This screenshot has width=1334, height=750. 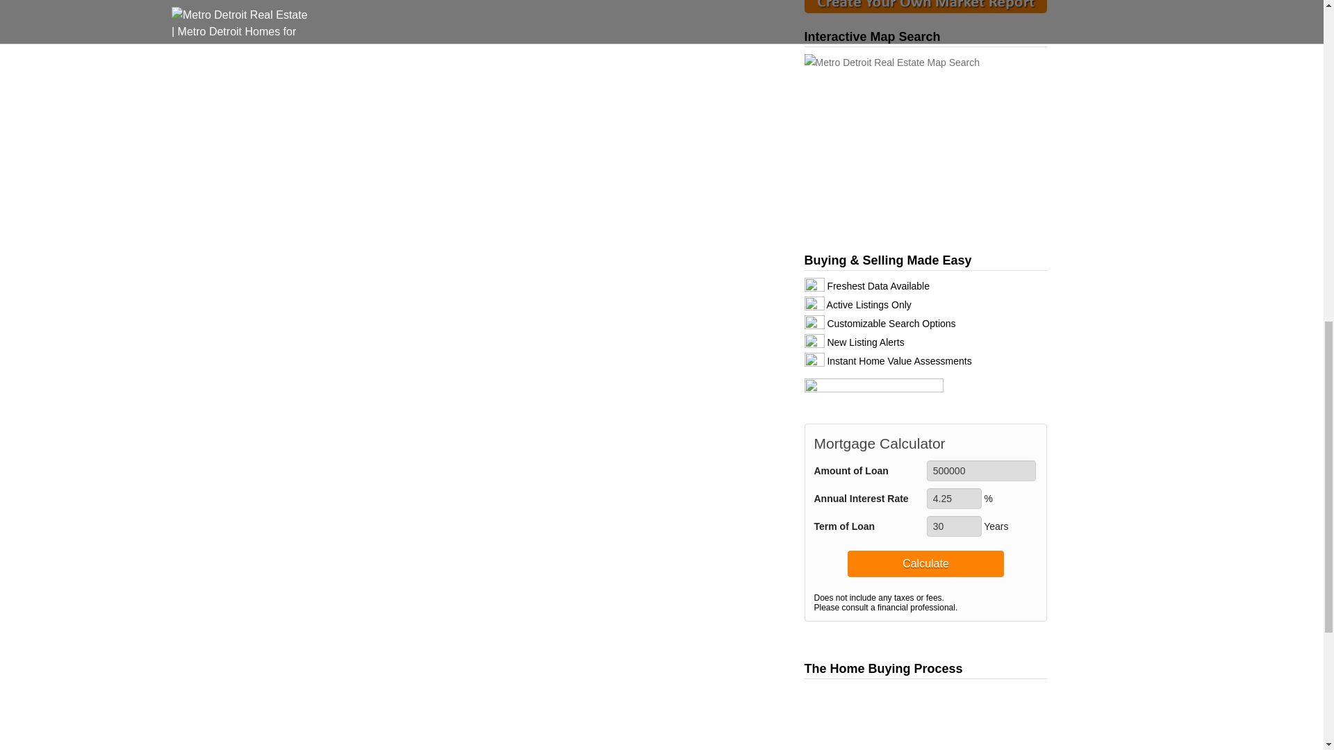 I want to click on 500000, so click(x=981, y=471).